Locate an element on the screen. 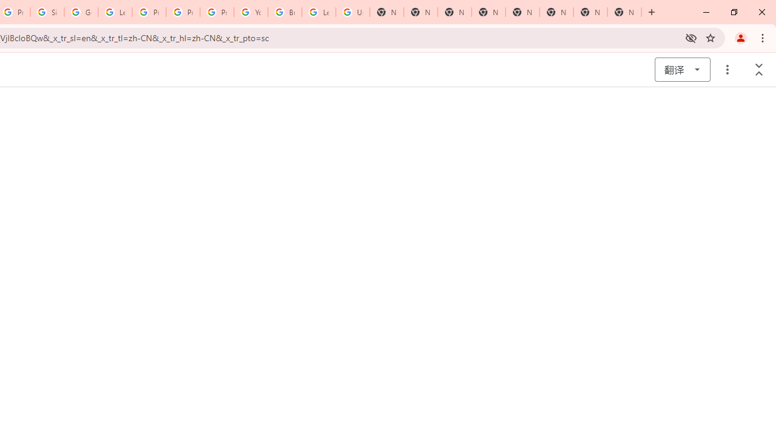 The image size is (776, 436). New Tab is located at coordinates (624, 12).